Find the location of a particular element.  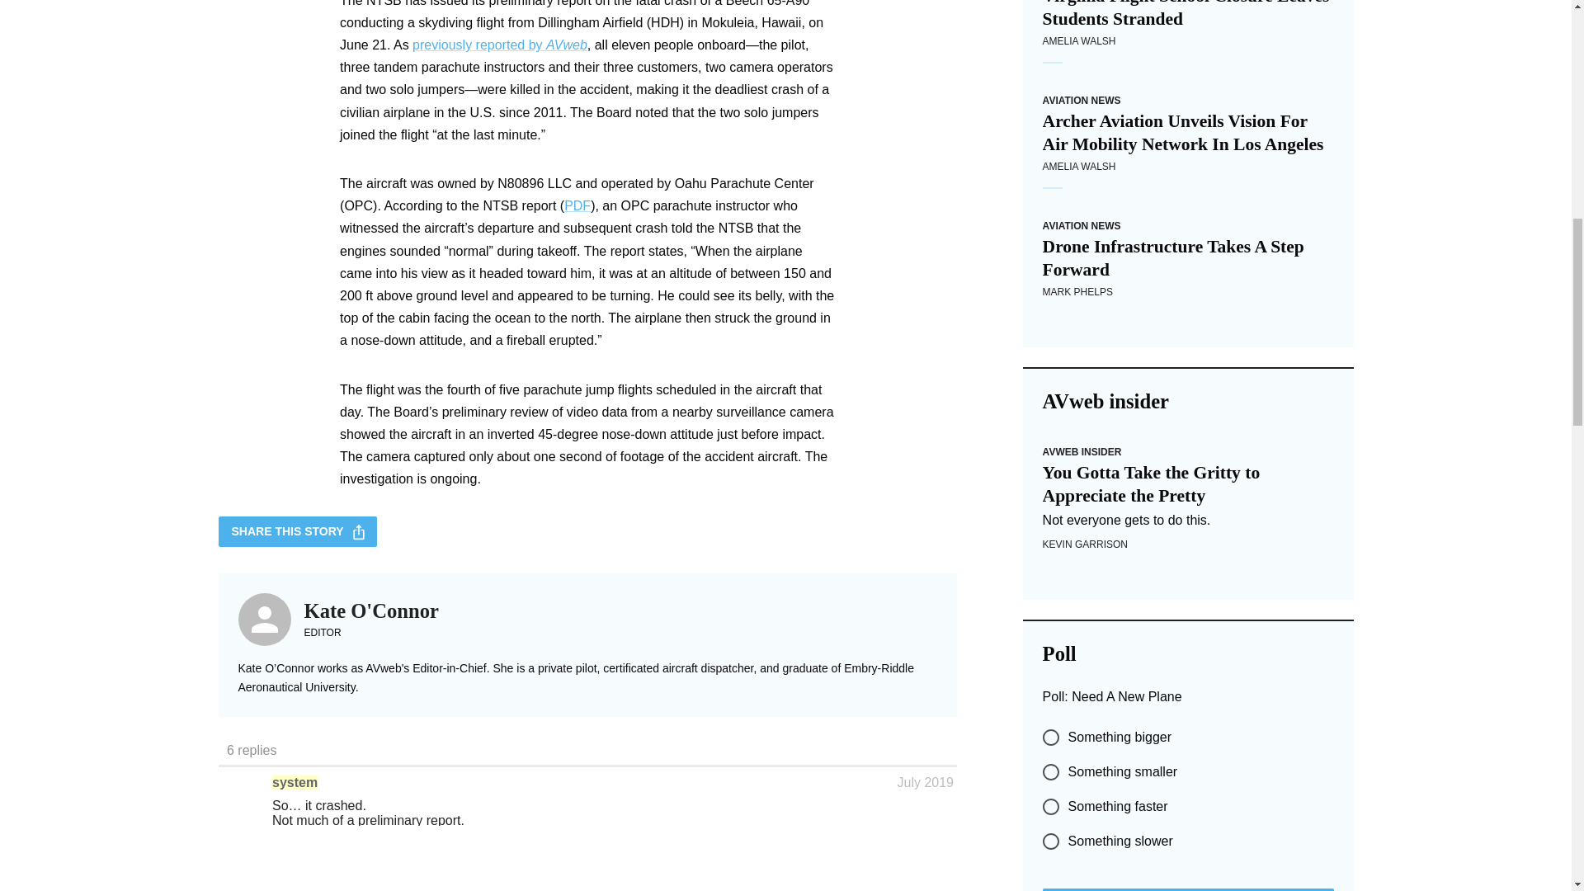

previously reported by is located at coordinates (478, 45).